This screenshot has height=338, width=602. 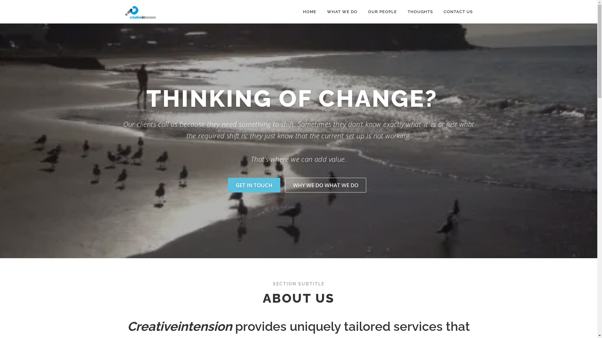 I want to click on THOUGHTS, so click(x=420, y=12).